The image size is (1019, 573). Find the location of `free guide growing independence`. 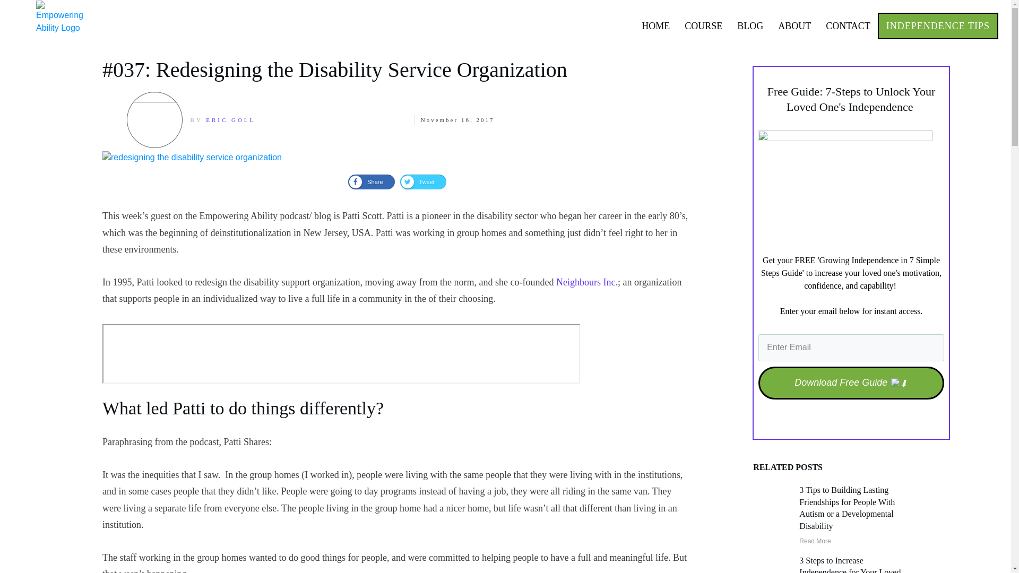

free guide growing independence is located at coordinates (845, 187).